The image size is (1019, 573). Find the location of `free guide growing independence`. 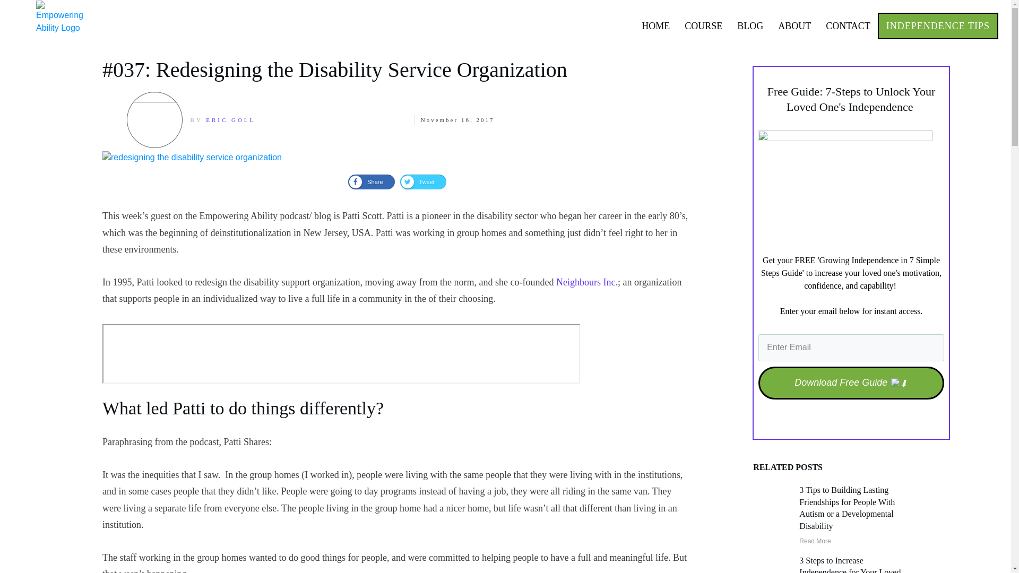

free guide growing independence is located at coordinates (845, 187).